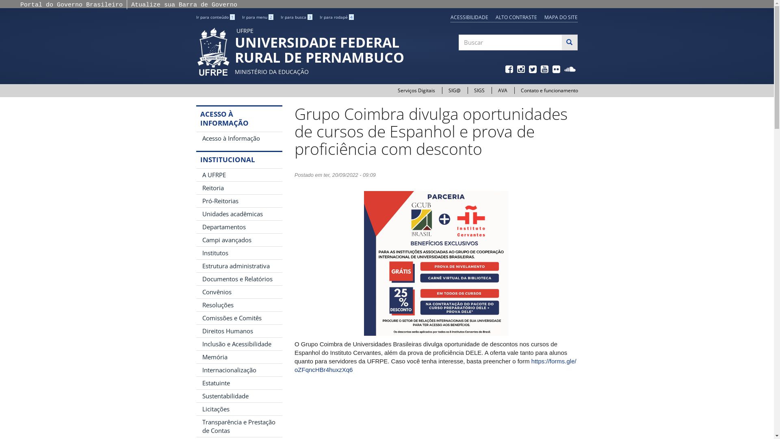  Describe the element at coordinates (184, 5) in the screenshot. I see `Atualize sua Barra de Governo` at that location.